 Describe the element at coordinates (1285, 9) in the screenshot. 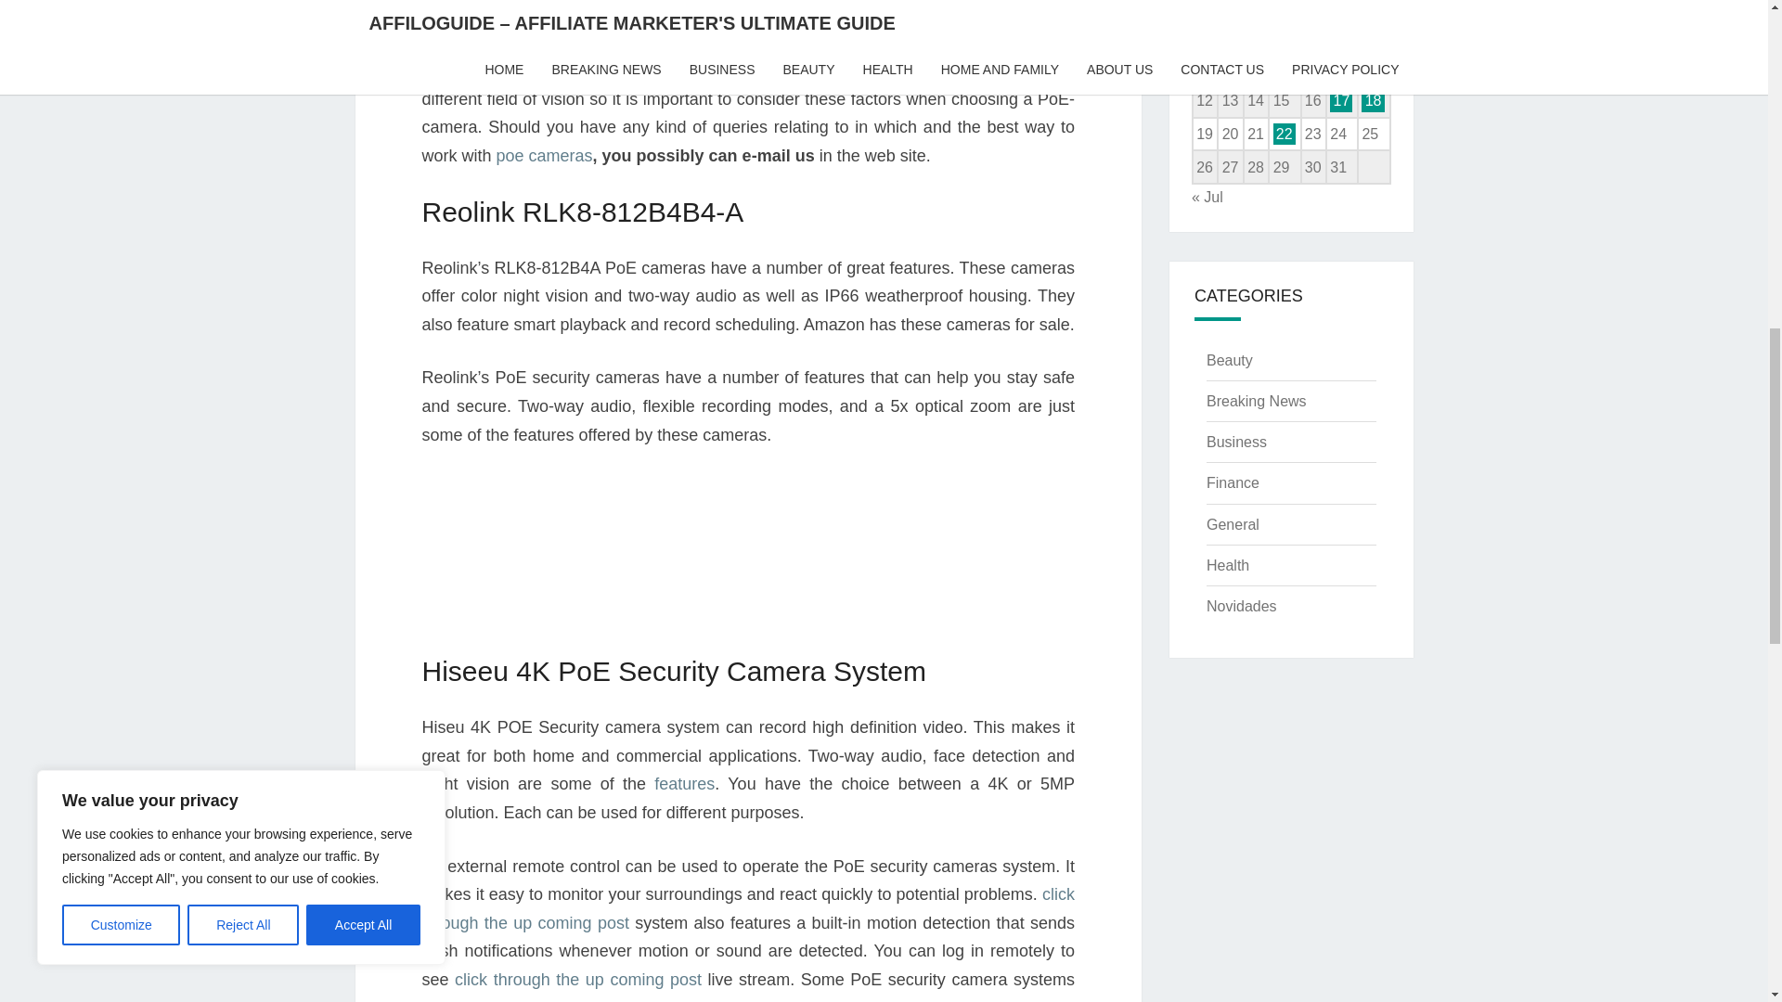

I see `Thursday` at that location.